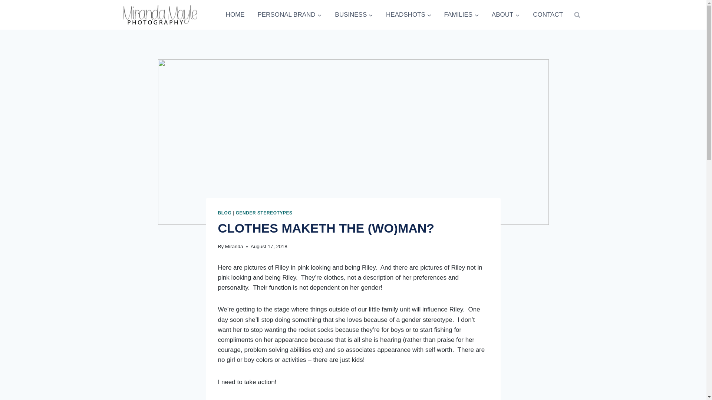 Image resolution: width=712 pixels, height=400 pixels. Describe the element at coordinates (235, 15) in the screenshot. I see `HOME` at that location.